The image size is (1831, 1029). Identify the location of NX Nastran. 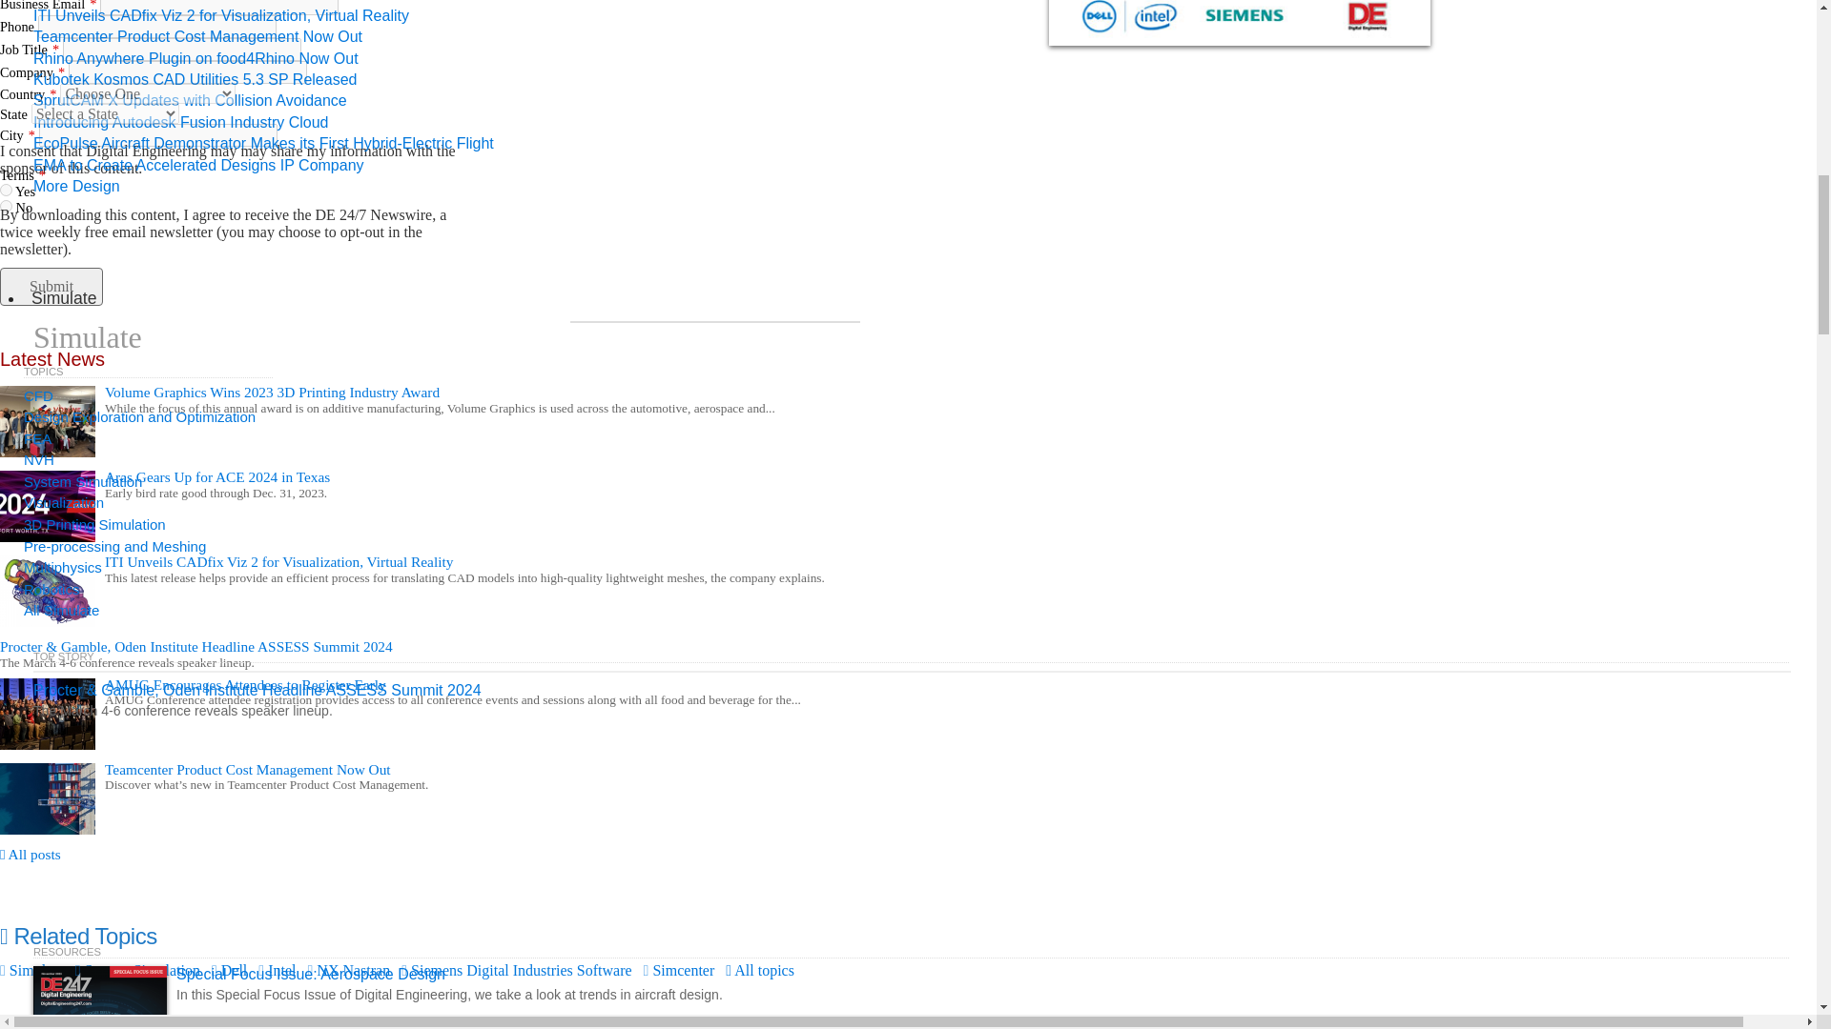
(348, 970).